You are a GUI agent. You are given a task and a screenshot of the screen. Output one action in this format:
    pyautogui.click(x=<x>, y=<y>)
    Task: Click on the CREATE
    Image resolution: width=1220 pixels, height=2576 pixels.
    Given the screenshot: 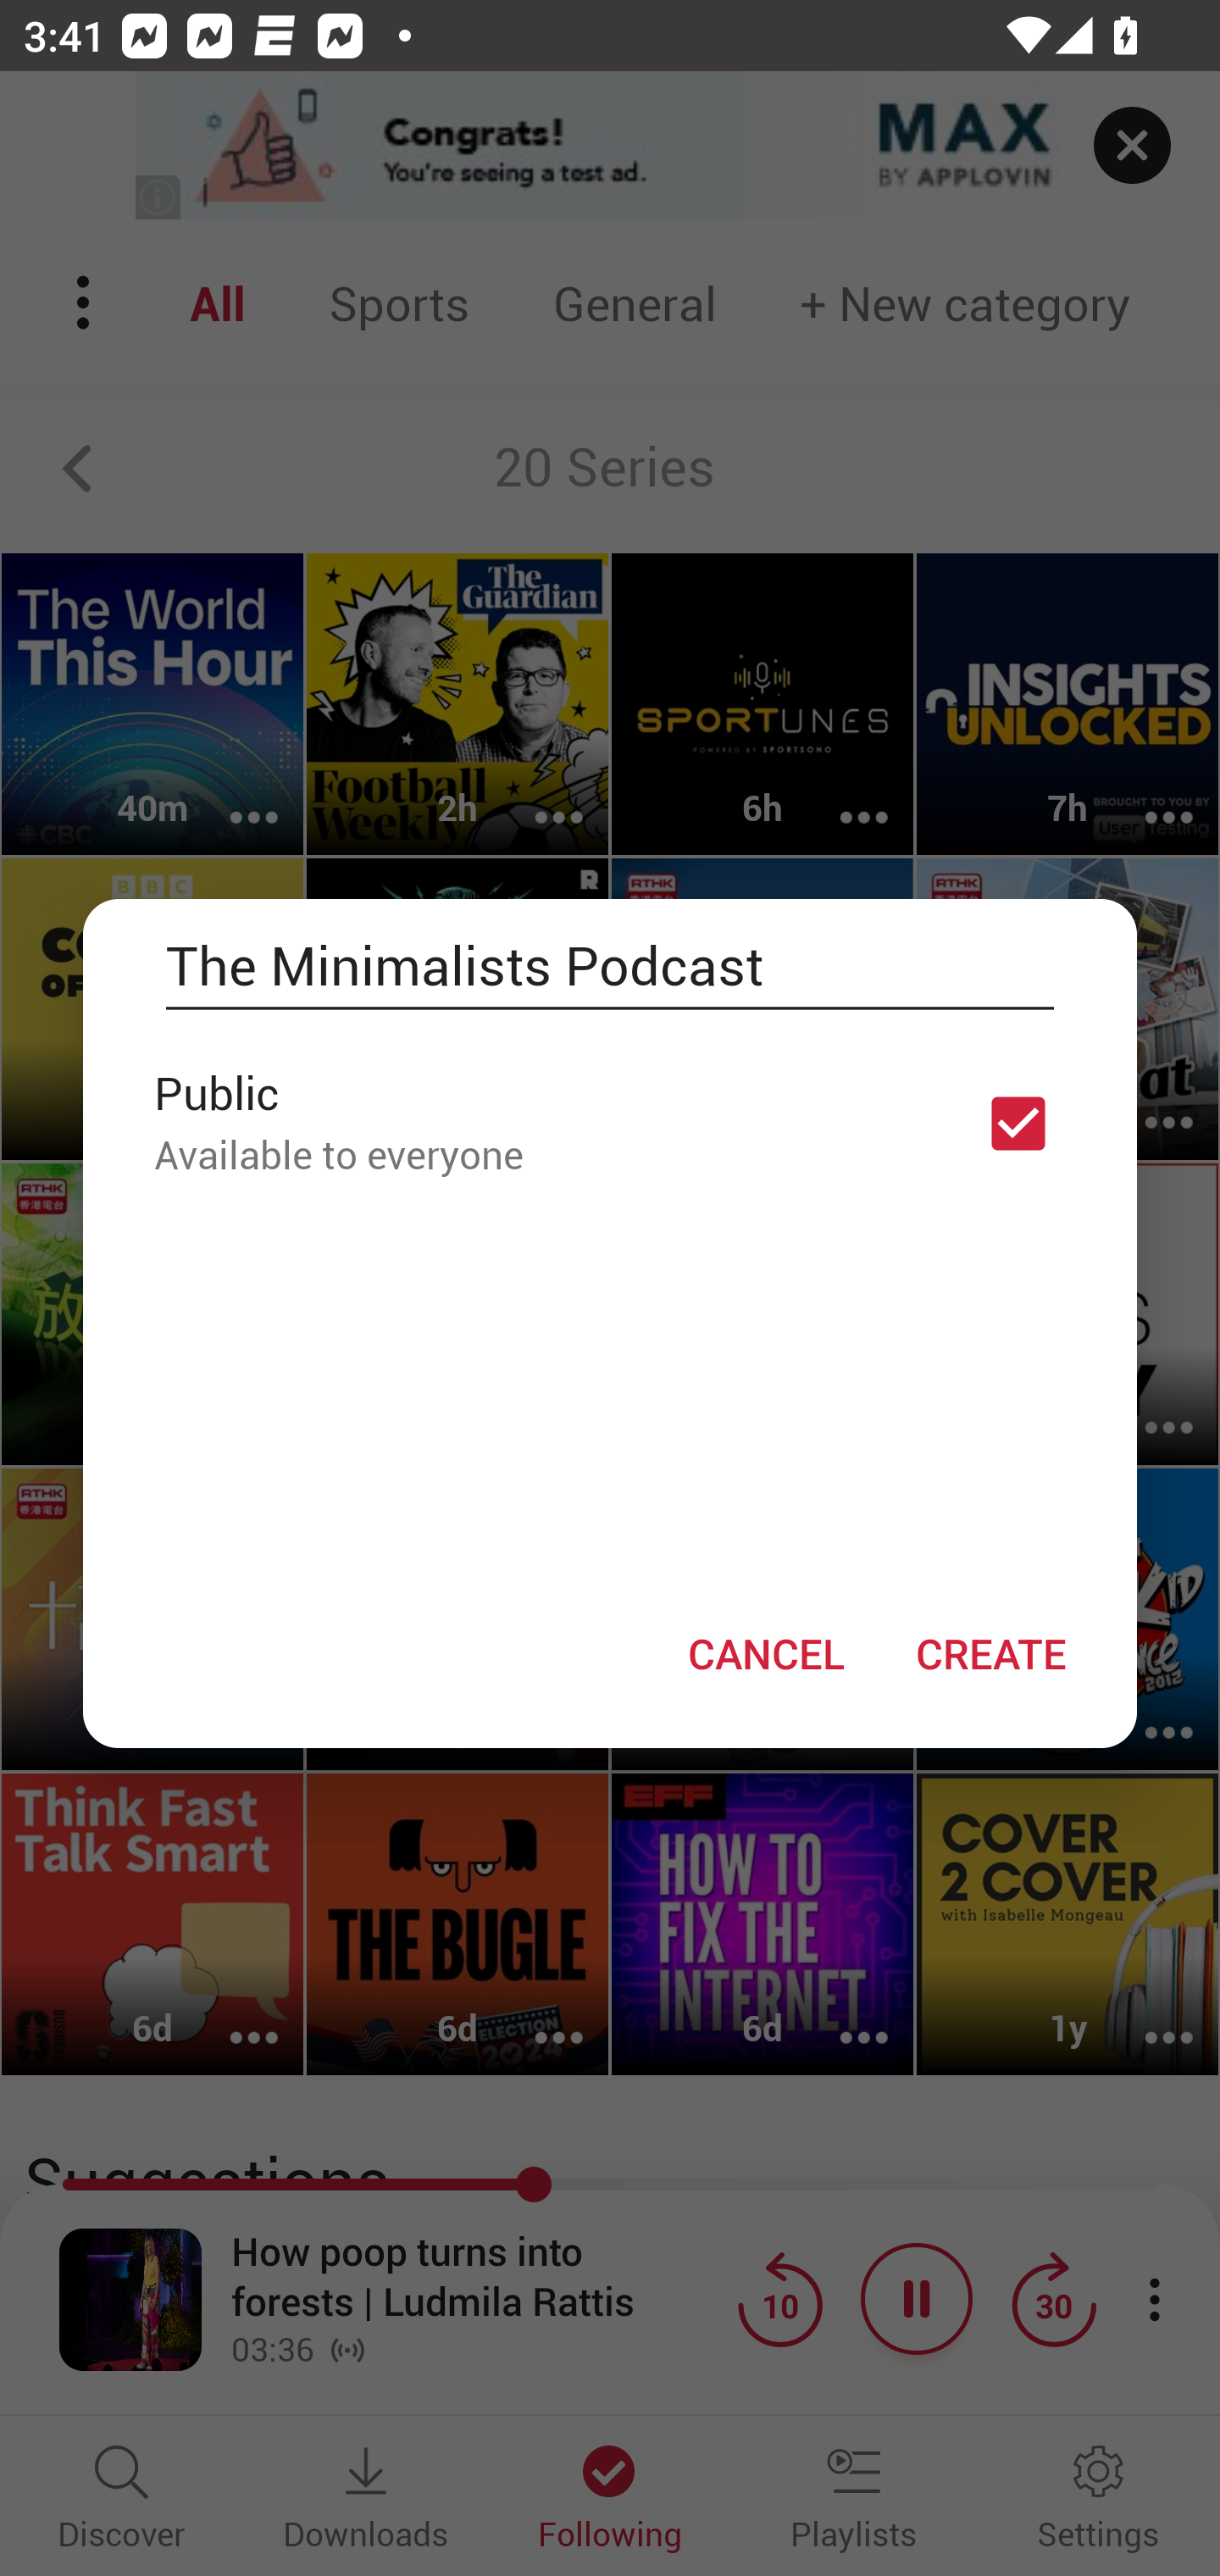 What is the action you would take?
    pyautogui.click(x=990, y=1652)
    